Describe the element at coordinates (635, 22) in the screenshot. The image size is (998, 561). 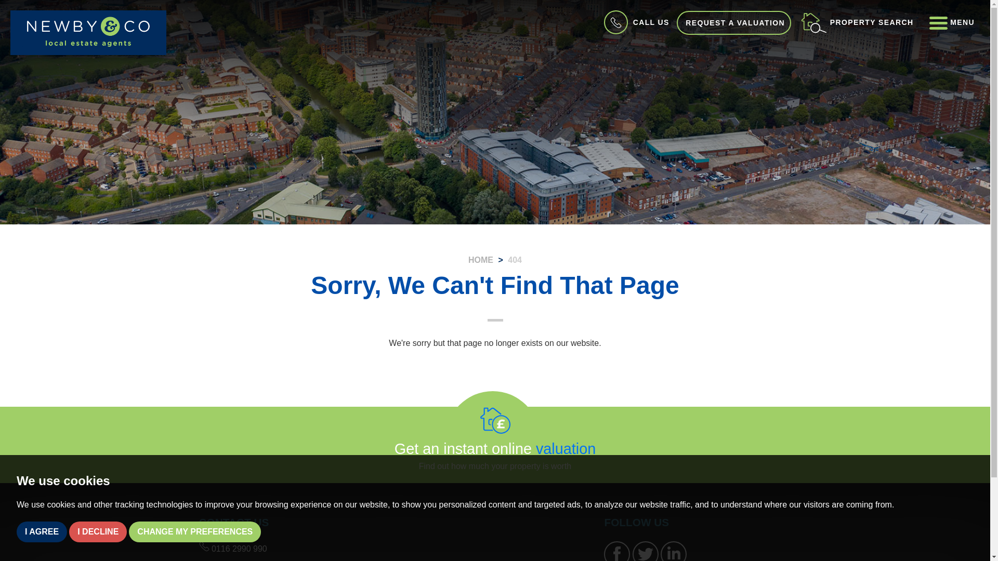
I see `CALL US` at that location.